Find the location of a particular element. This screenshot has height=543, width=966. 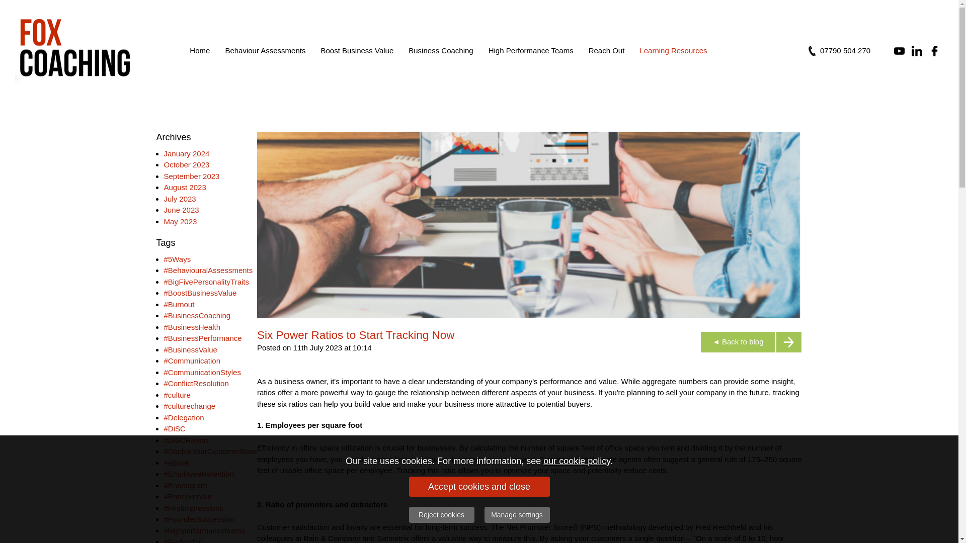

July 2023 is located at coordinates (180, 198).